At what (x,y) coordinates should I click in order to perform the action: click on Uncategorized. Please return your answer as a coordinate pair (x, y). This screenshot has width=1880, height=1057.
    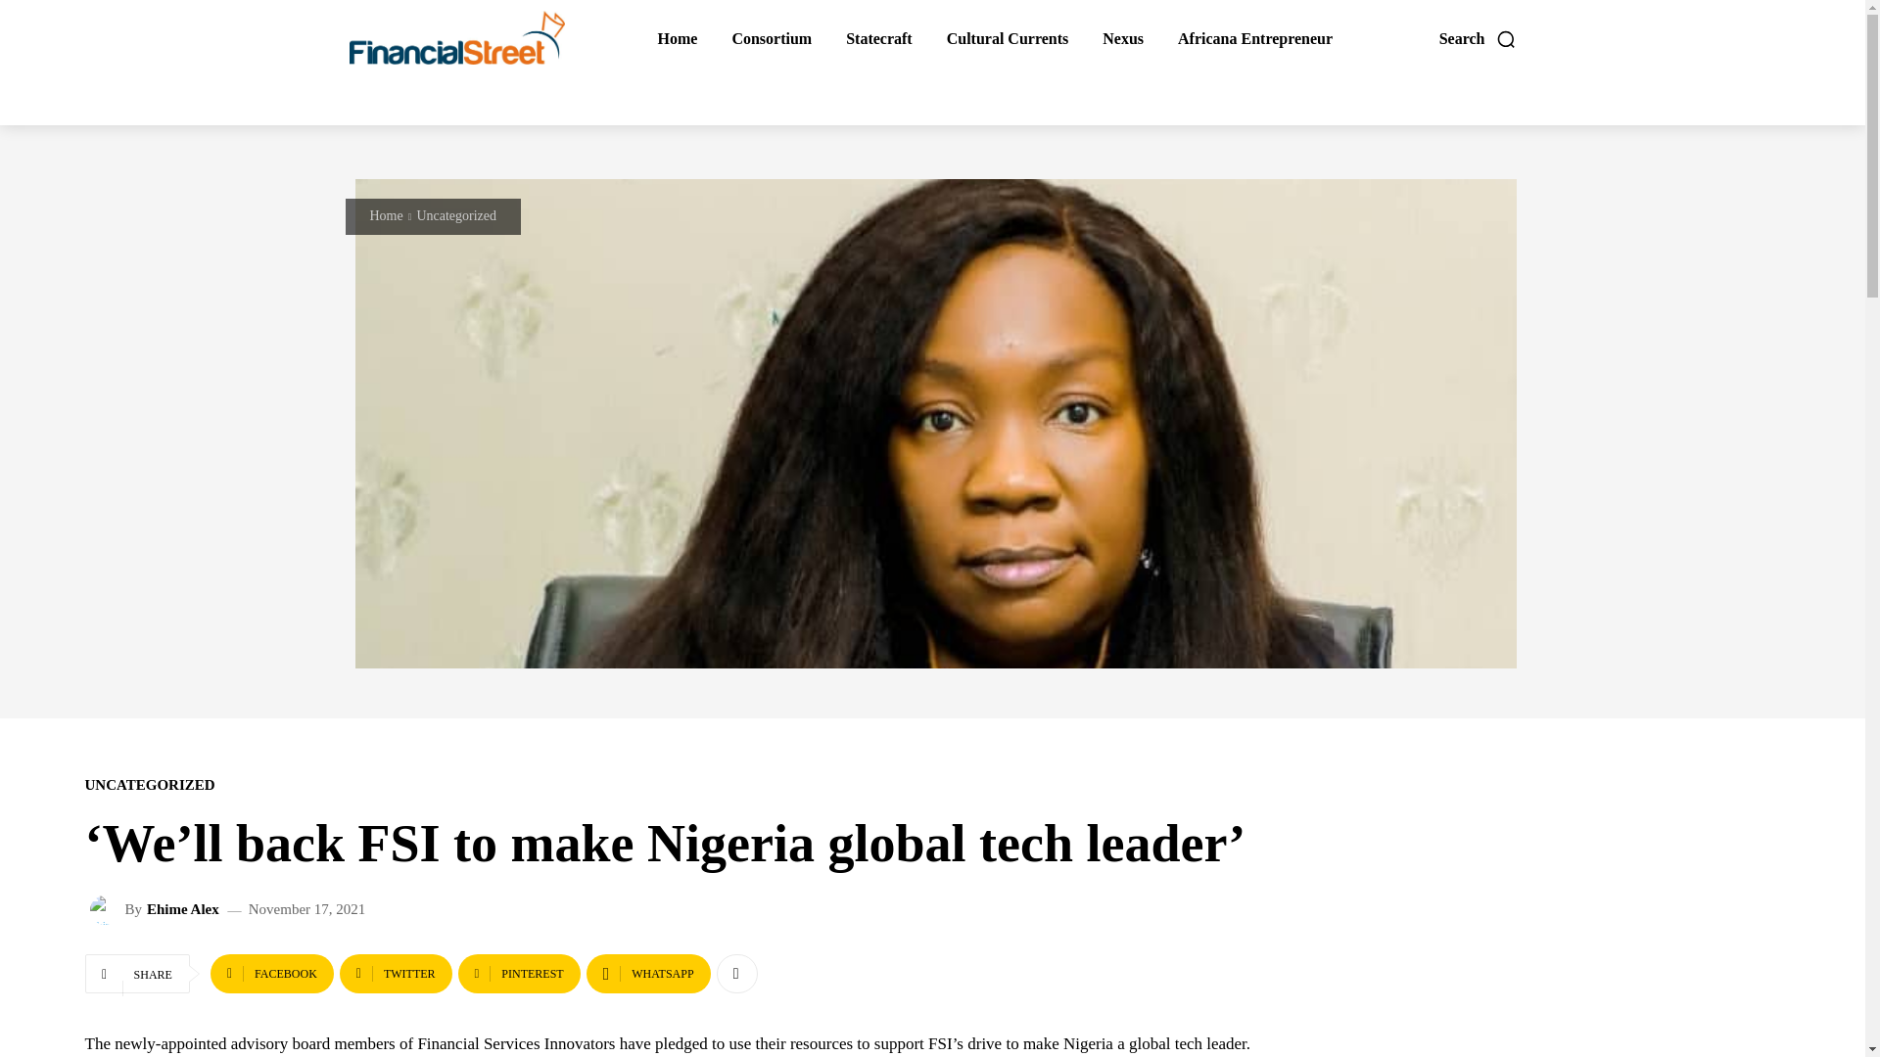
    Looking at the image, I should click on (455, 215).